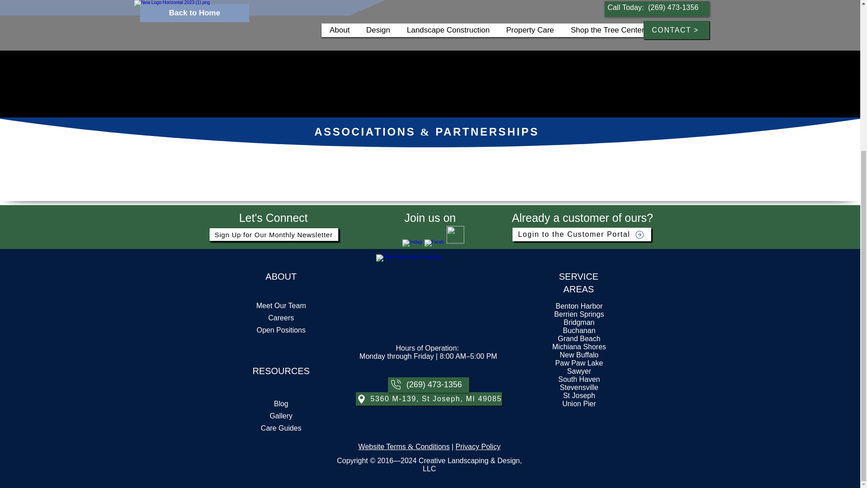 The height and width of the screenshot is (488, 867). I want to click on Meet Our Team, so click(281, 305).